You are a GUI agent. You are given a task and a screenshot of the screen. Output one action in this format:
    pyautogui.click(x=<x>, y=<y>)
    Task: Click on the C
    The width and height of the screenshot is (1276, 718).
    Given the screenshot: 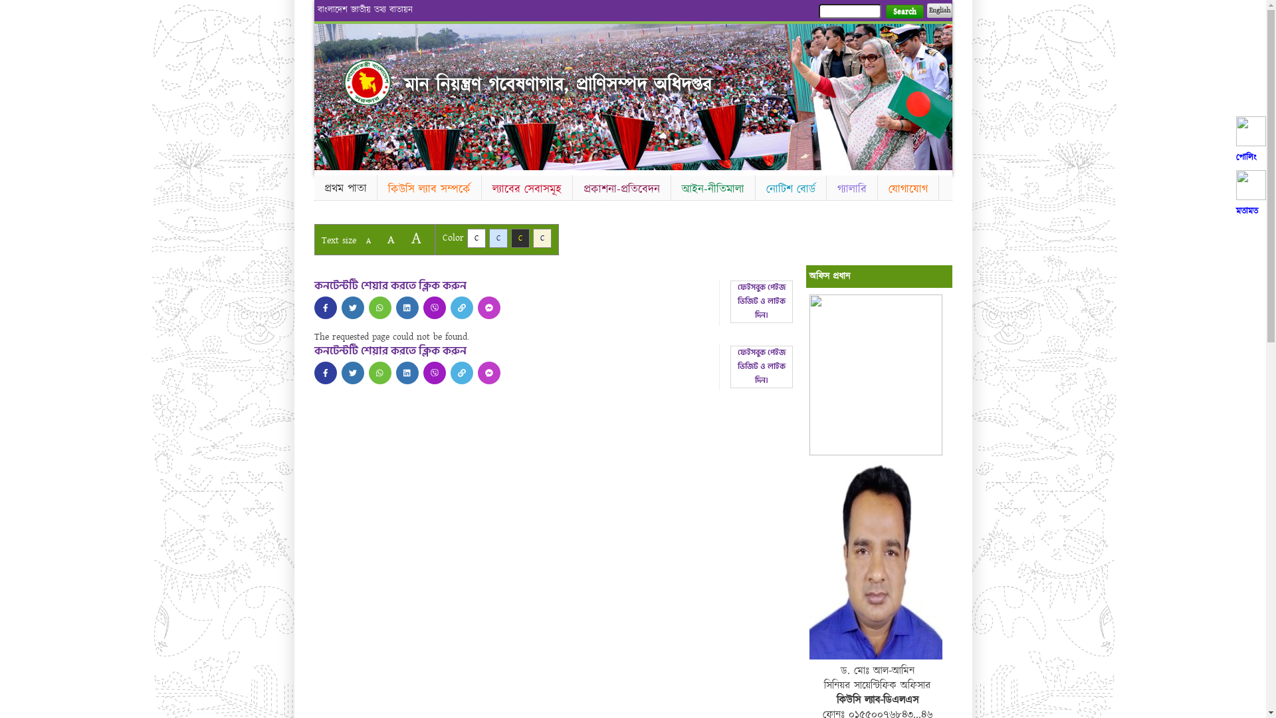 What is the action you would take?
    pyautogui.click(x=476, y=238)
    